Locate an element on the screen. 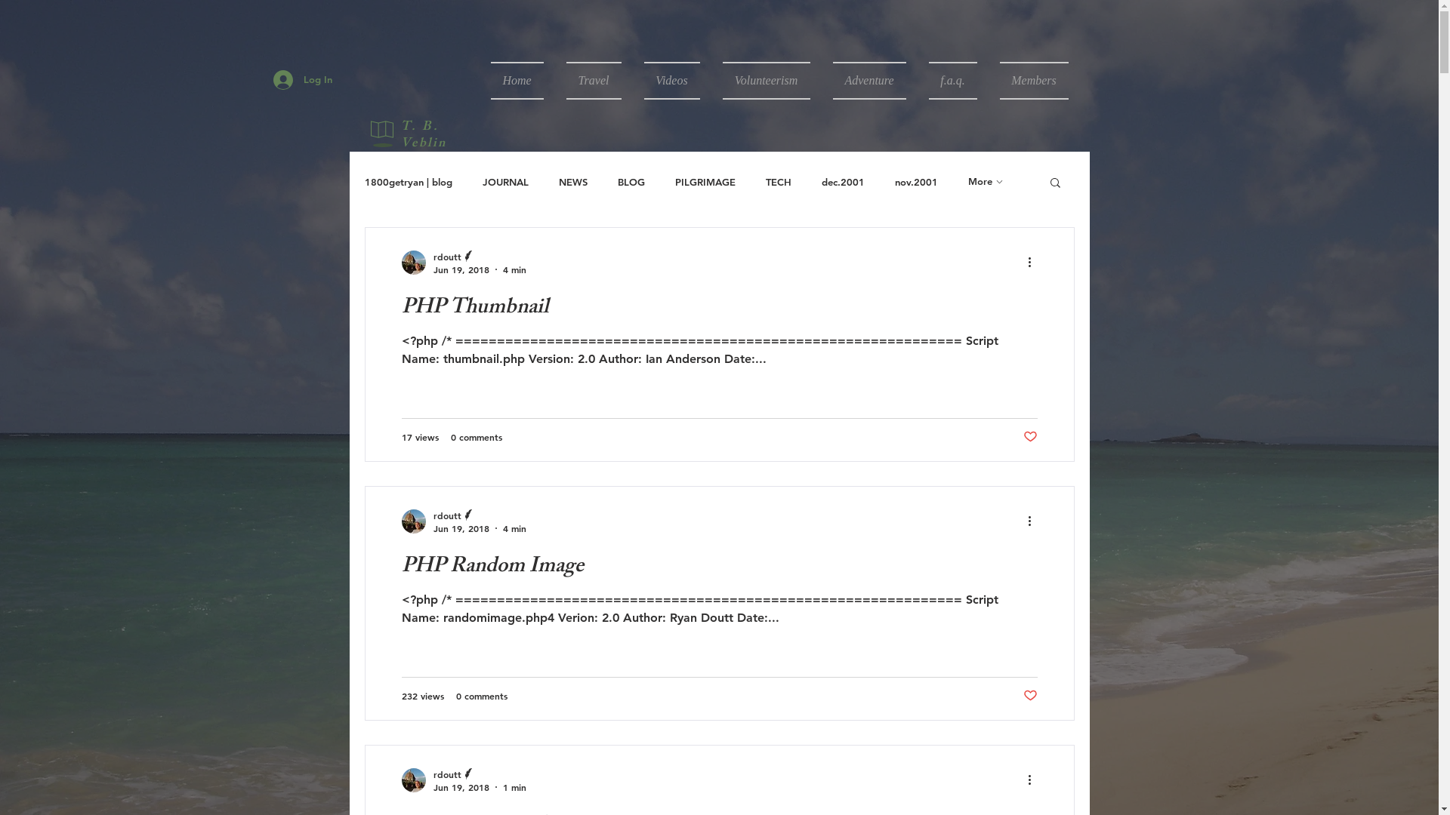 Image resolution: width=1450 pixels, height=815 pixels. PHP Random Image is located at coordinates (720, 567).